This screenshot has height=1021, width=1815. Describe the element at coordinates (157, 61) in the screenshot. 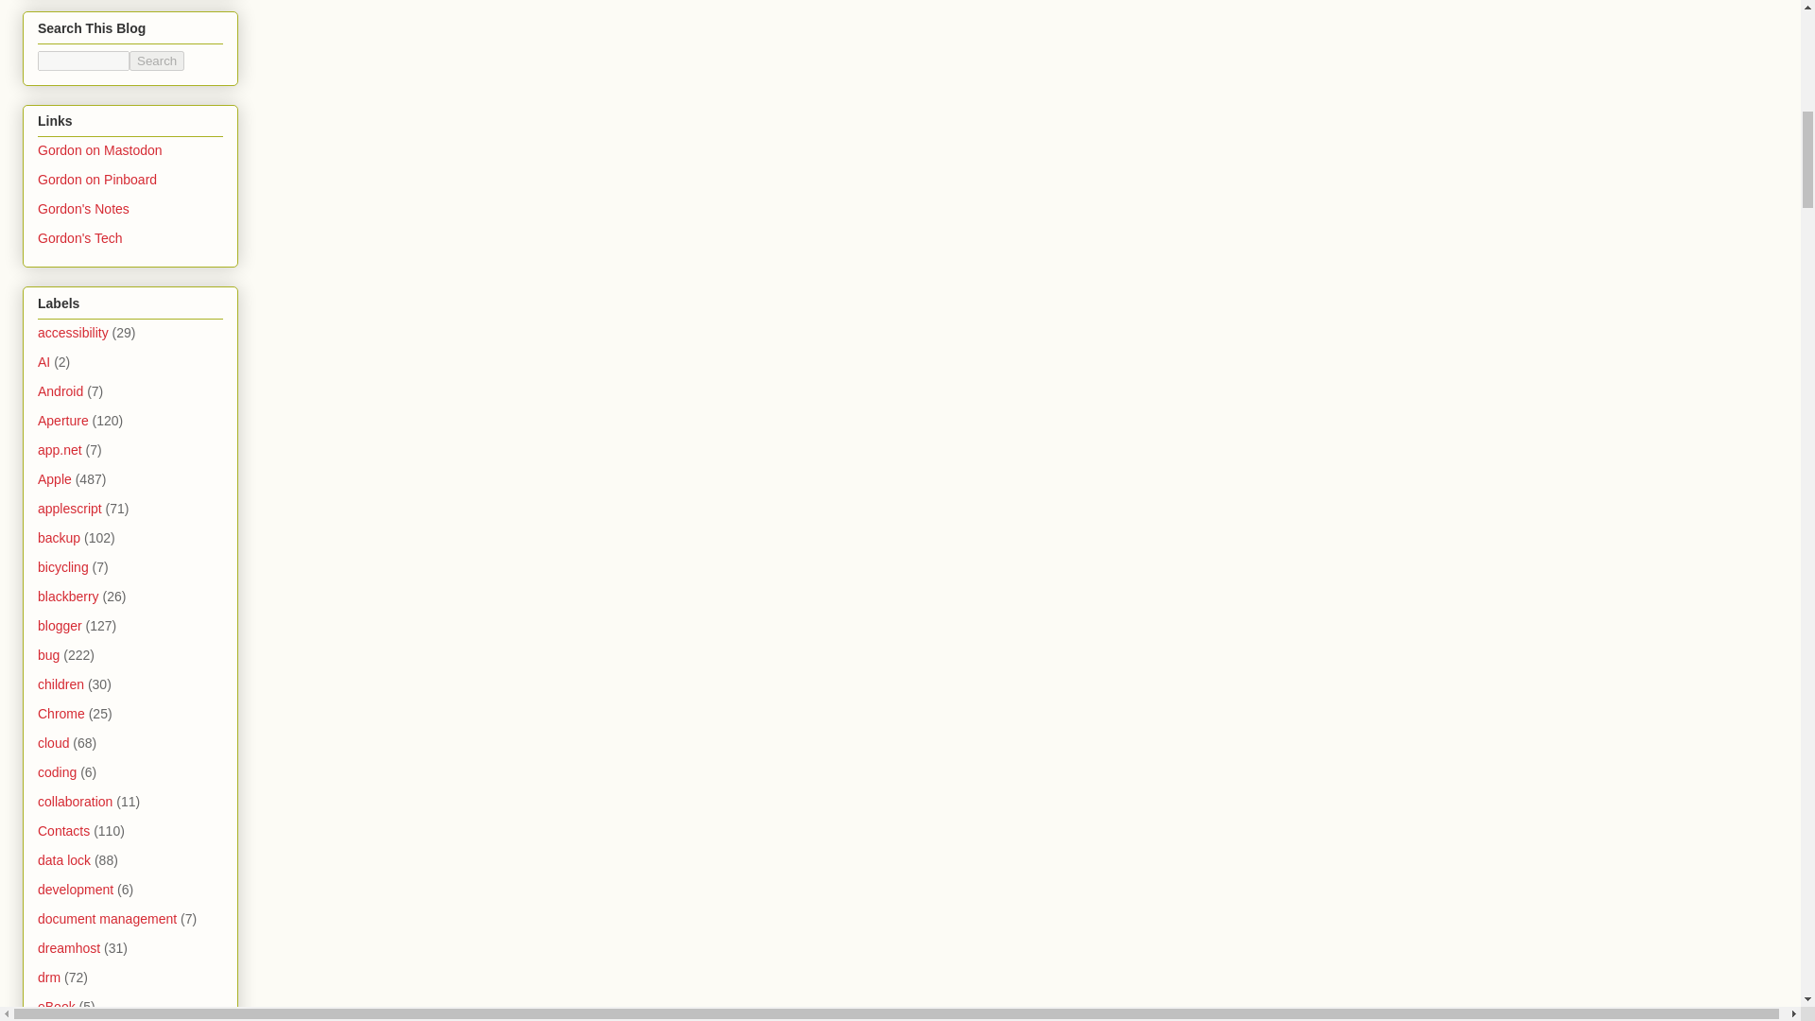

I see `search` at that location.